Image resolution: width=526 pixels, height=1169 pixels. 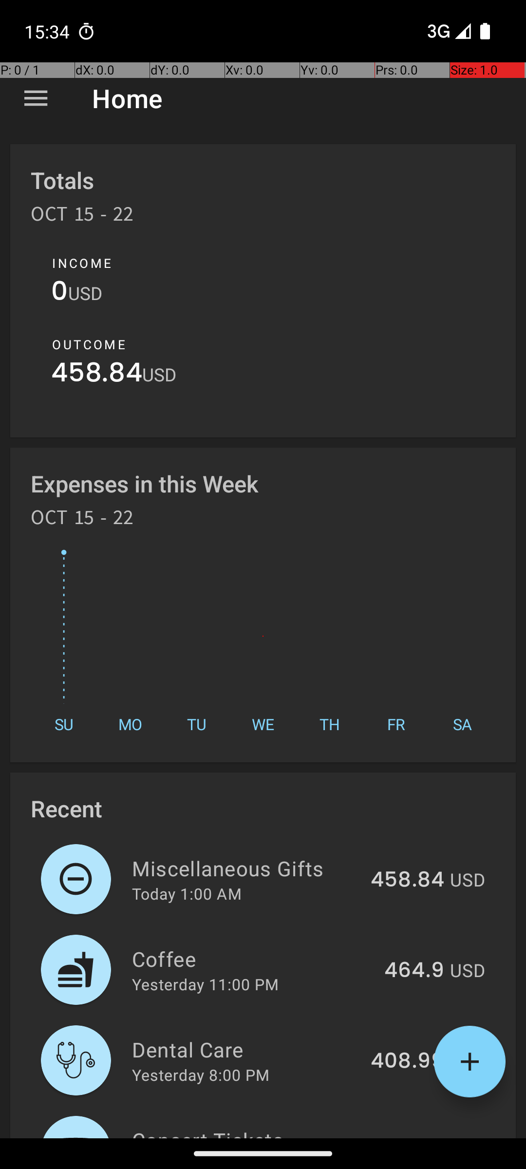 I want to click on Yesterday 11:00 PM, so click(x=206, y=984).